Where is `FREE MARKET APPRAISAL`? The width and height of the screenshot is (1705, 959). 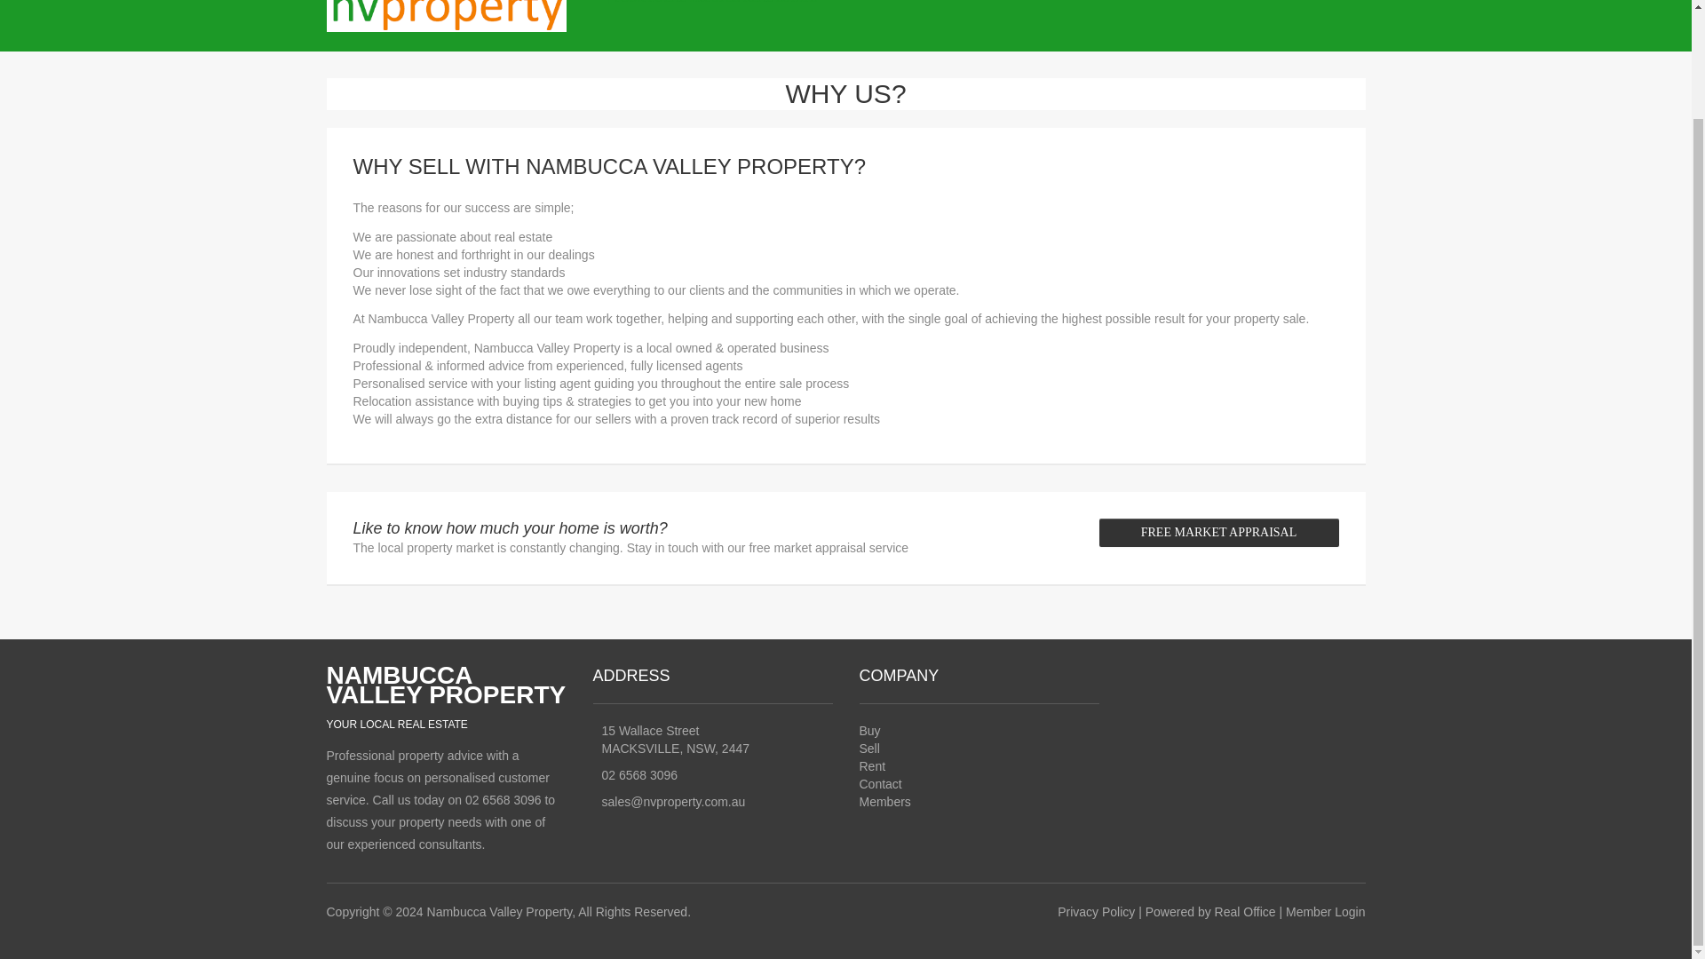
FREE MARKET APPRAISAL is located at coordinates (1218, 533).